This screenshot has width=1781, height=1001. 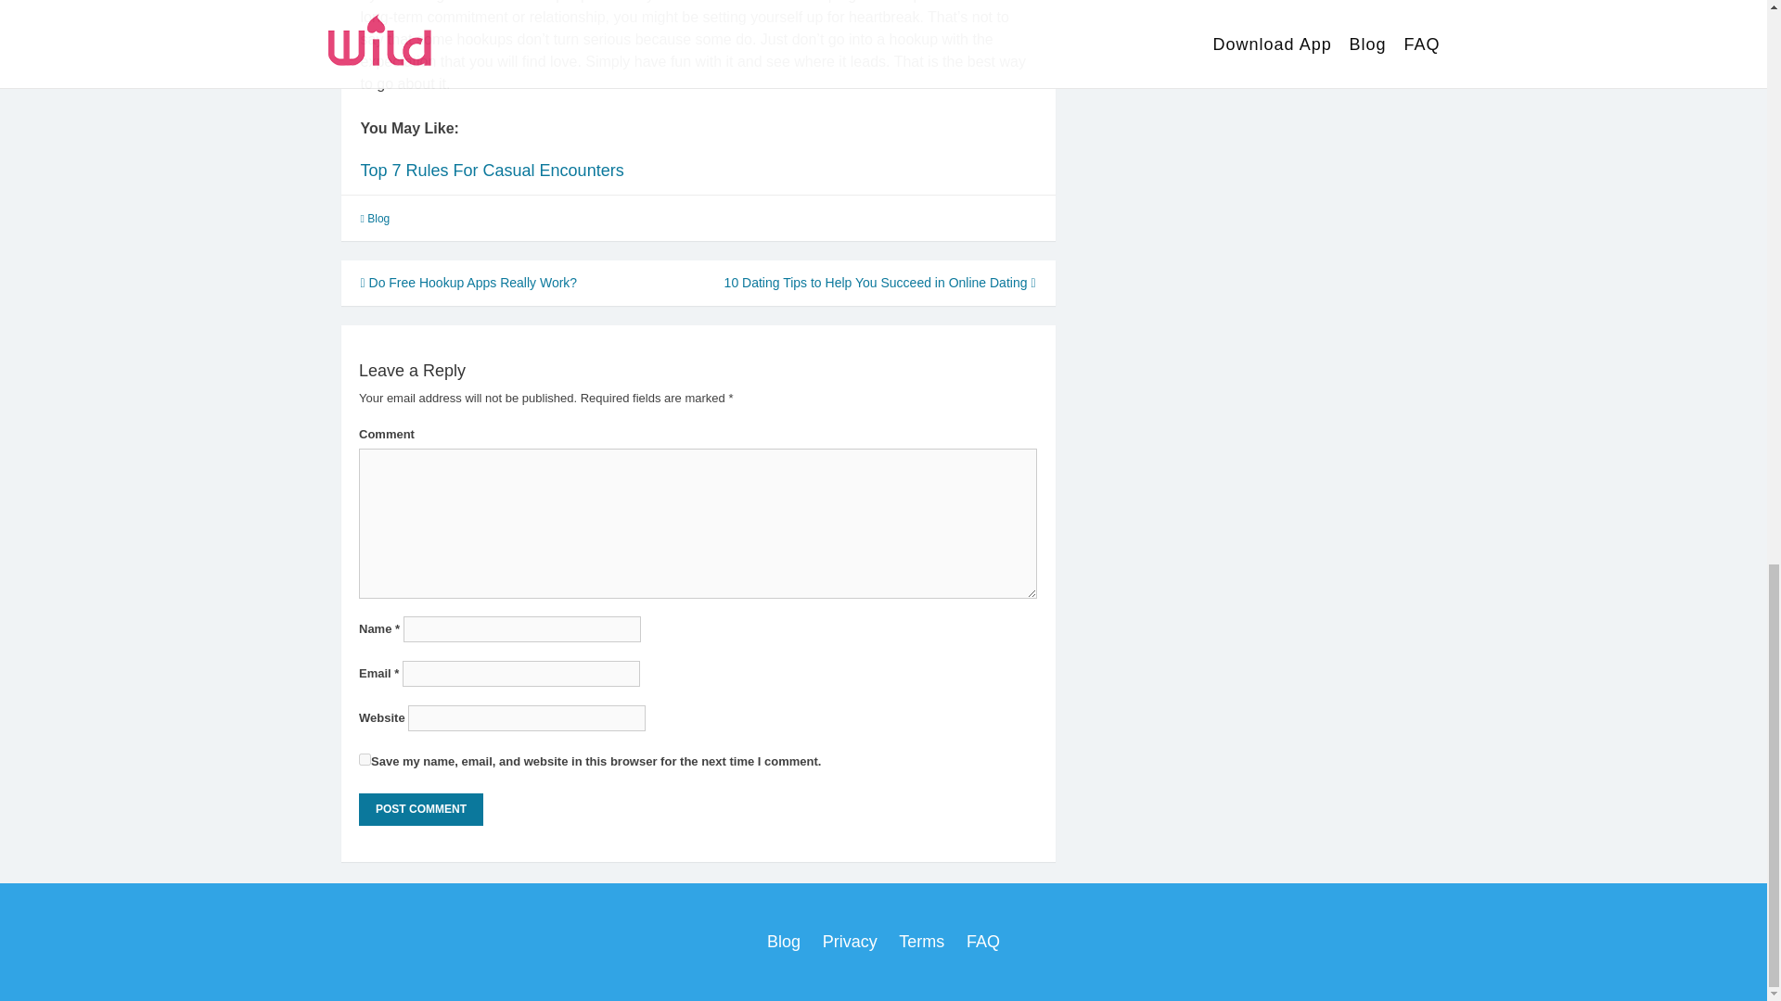 I want to click on Post Comment, so click(x=421, y=810).